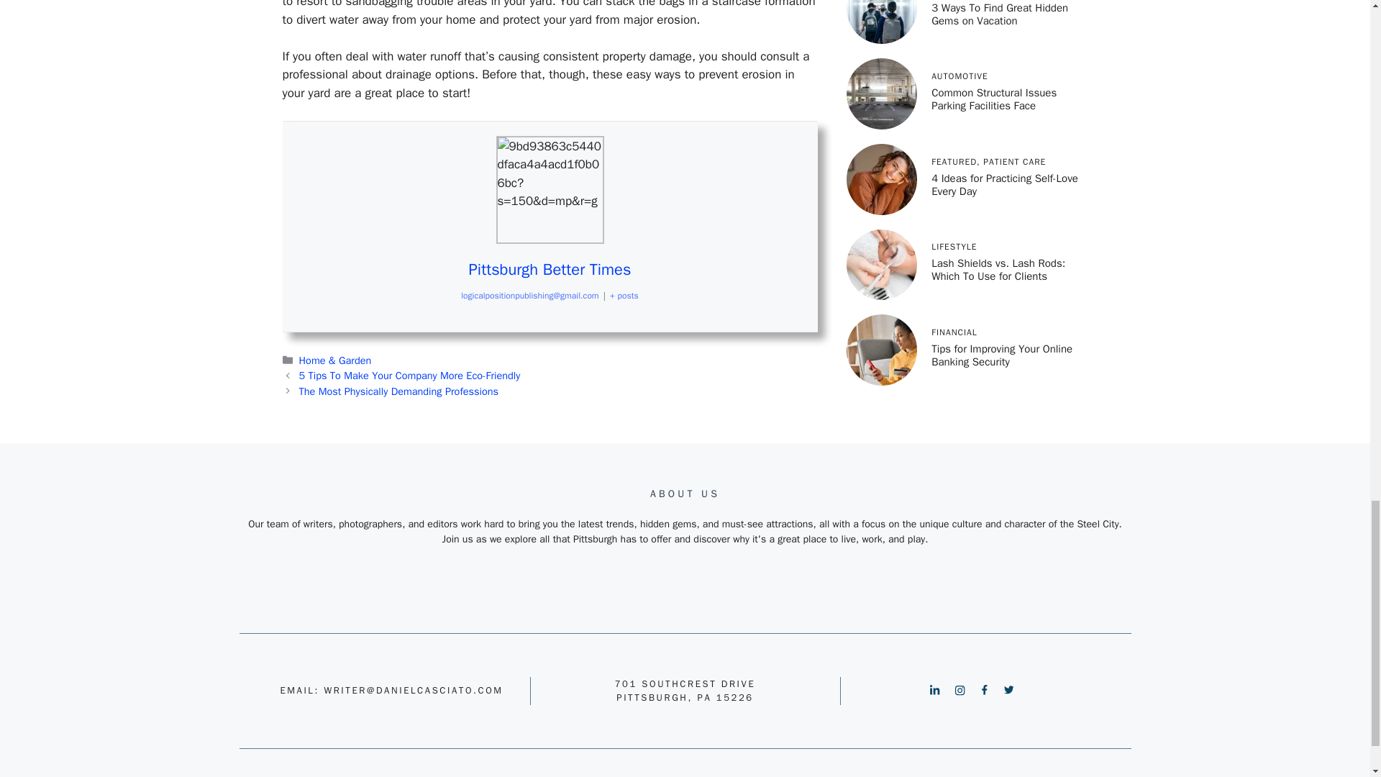 The height and width of the screenshot is (777, 1381). Describe the element at coordinates (398, 391) in the screenshot. I see `The Most Physically Demanding Professions` at that location.